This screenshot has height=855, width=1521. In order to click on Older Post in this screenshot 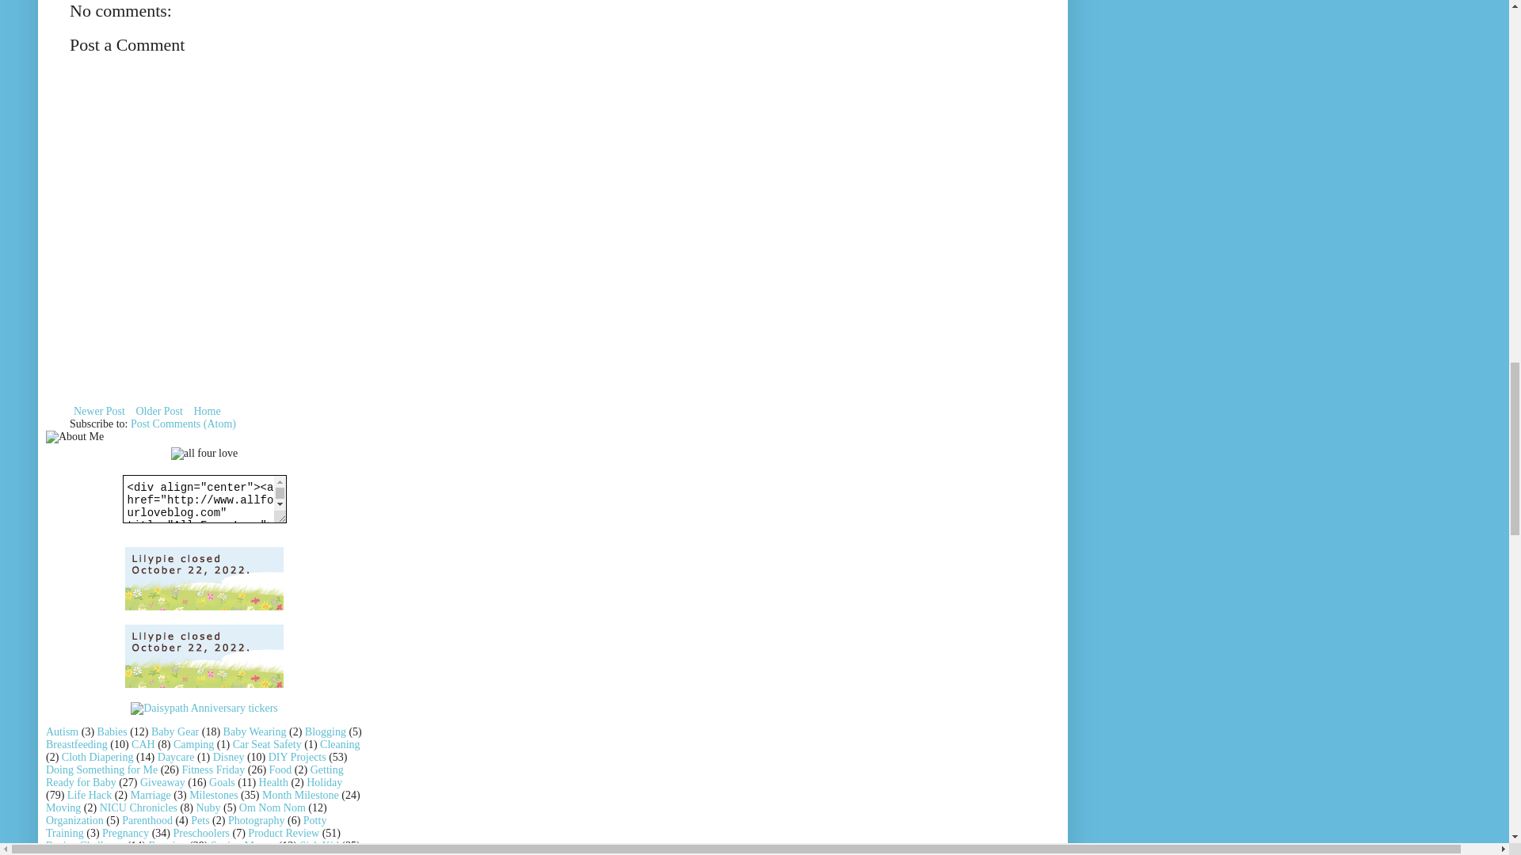, I will do `click(158, 411)`.